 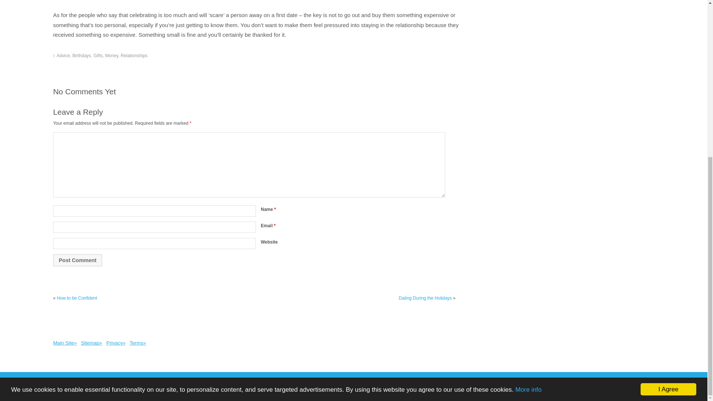 What do you see at coordinates (425, 298) in the screenshot?
I see `Dating During the Holidays` at bounding box center [425, 298].